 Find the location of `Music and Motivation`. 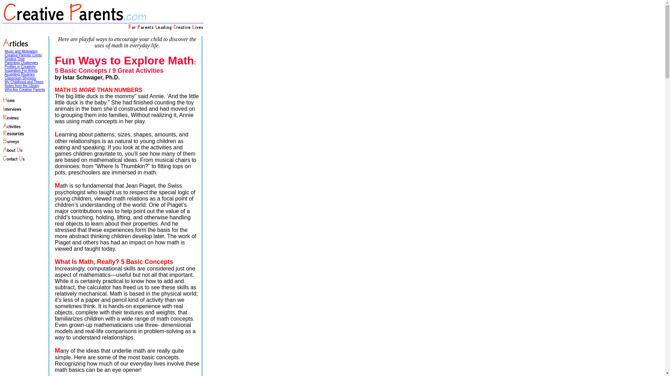

Music and Motivation is located at coordinates (21, 51).